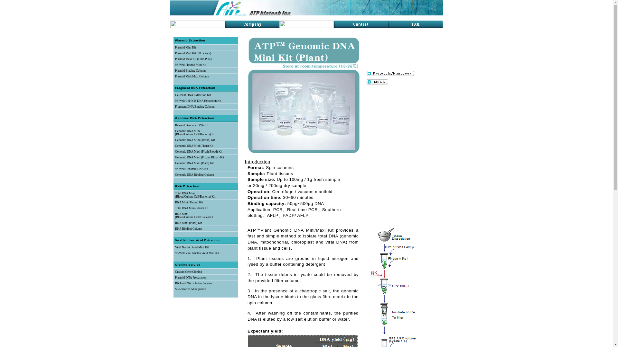  Describe the element at coordinates (188, 272) in the screenshot. I see `Custom Gene Cloning` at that location.